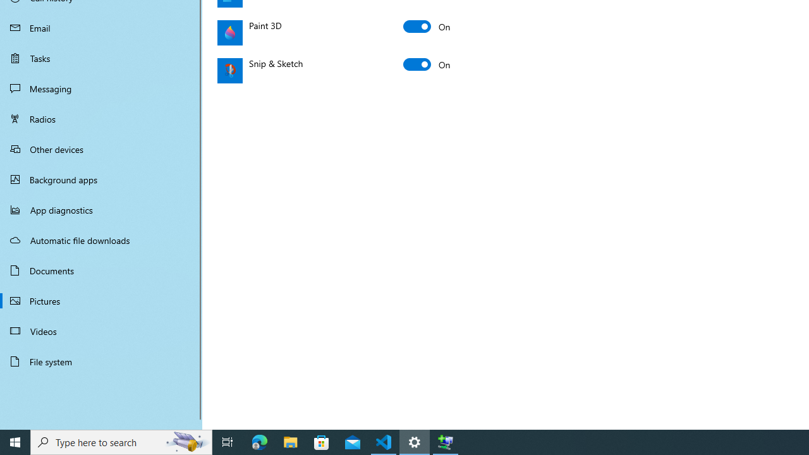  What do you see at coordinates (101, 240) in the screenshot?
I see `Automatic file downloads` at bounding box center [101, 240].